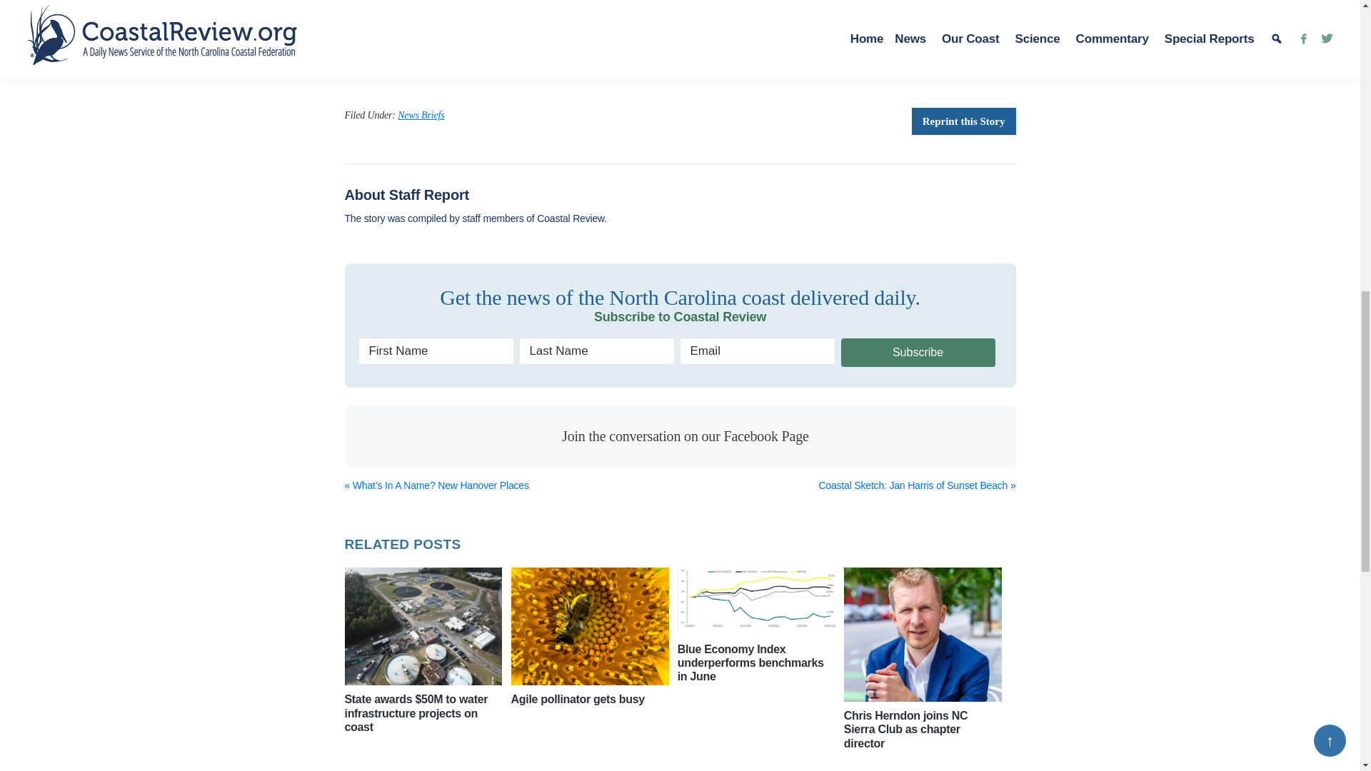 This screenshot has height=771, width=1371. I want to click on Twitter, so click(389, 69).